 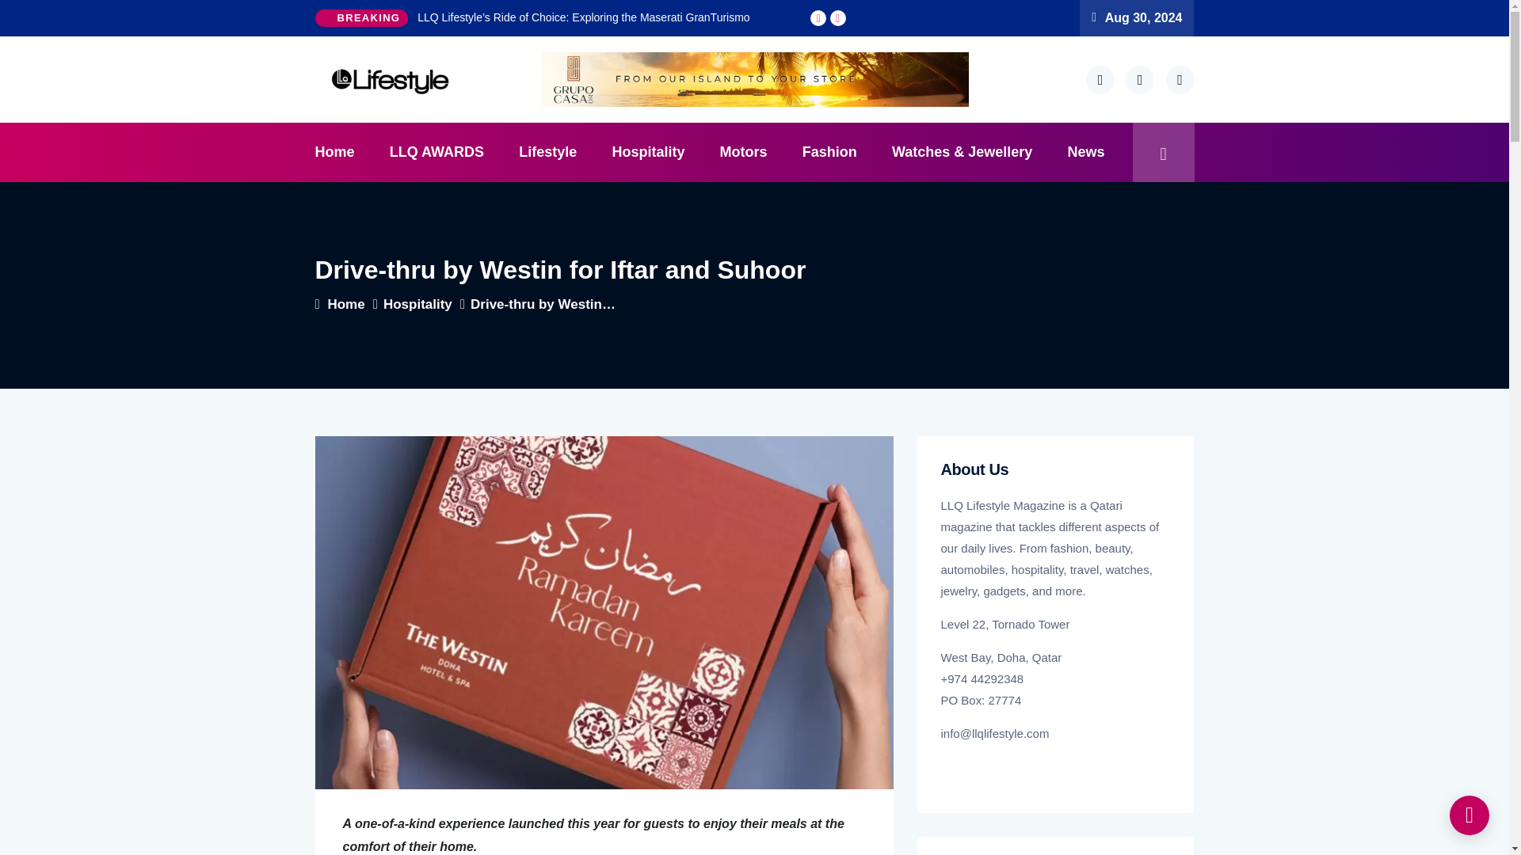 I want to click on LLQ AWARDS, so click(x=437, y=152).